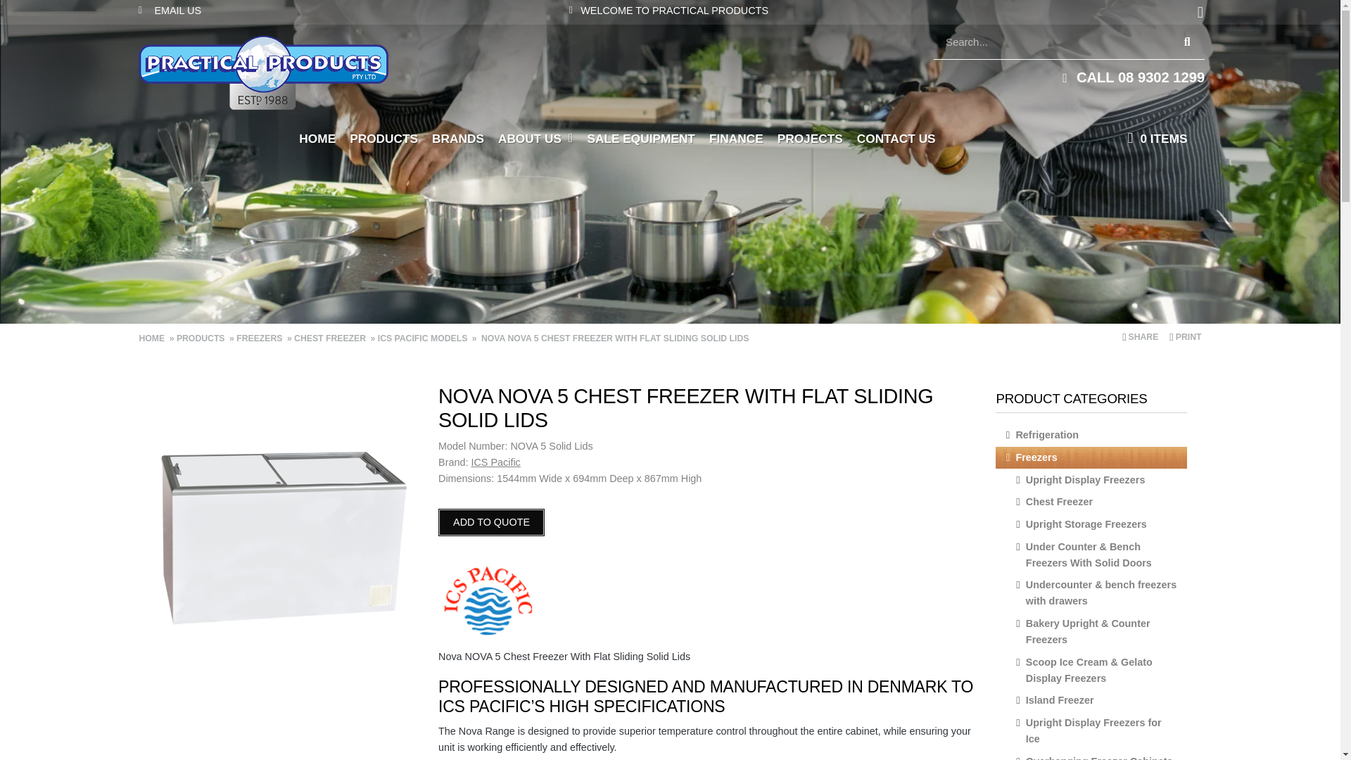  I want to click on PRODUCTS, so click(384, 139).